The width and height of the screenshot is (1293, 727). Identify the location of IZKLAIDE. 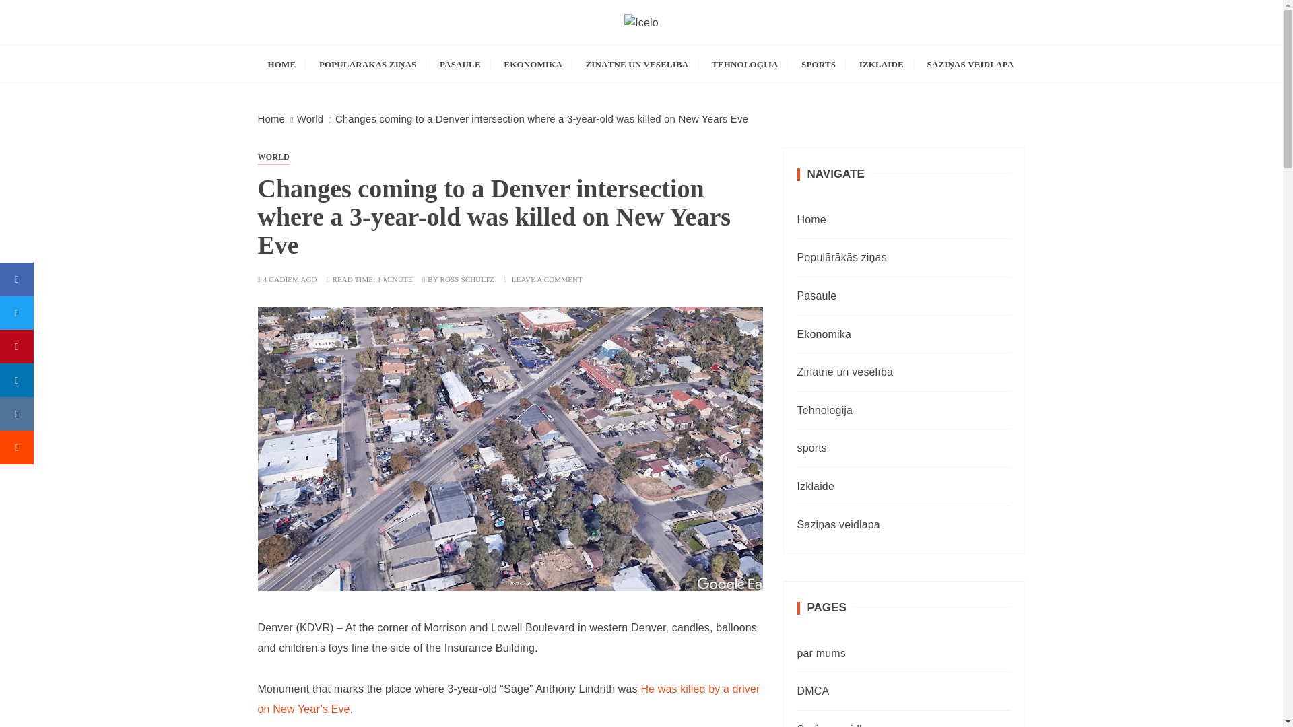
(882, 65).